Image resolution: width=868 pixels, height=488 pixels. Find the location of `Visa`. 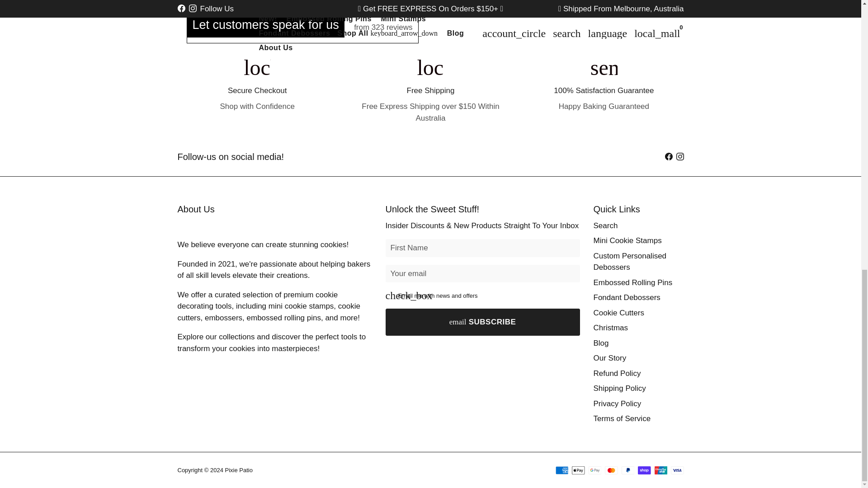

Visa is located at coordinates (677, 470).